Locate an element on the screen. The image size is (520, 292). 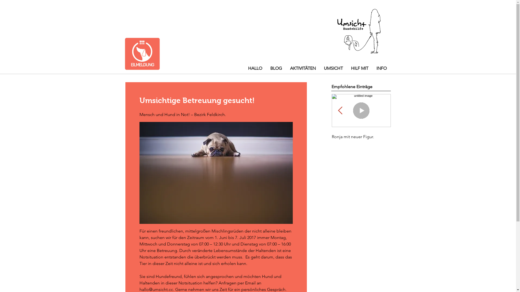
Ronja mit neuer Figur. is located at coordinates (361, 137).